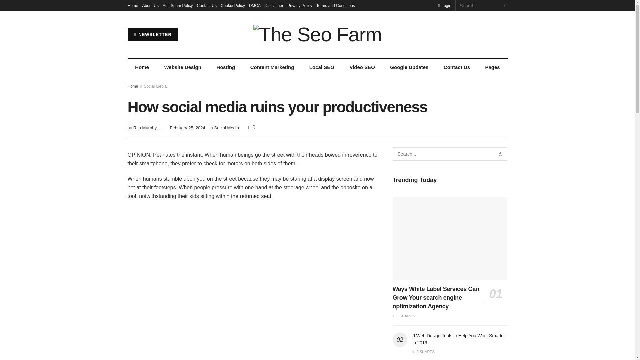 This screenshot has height=360, width=640. What do you see at coordinates (183, 67) in the screenshot?
I see `Website Design` at bounding box center [183, 67].